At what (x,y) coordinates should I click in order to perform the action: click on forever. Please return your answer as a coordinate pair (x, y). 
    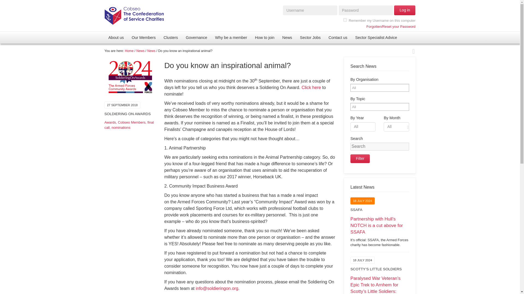
    Looking at the image, I should click on (345, 20).